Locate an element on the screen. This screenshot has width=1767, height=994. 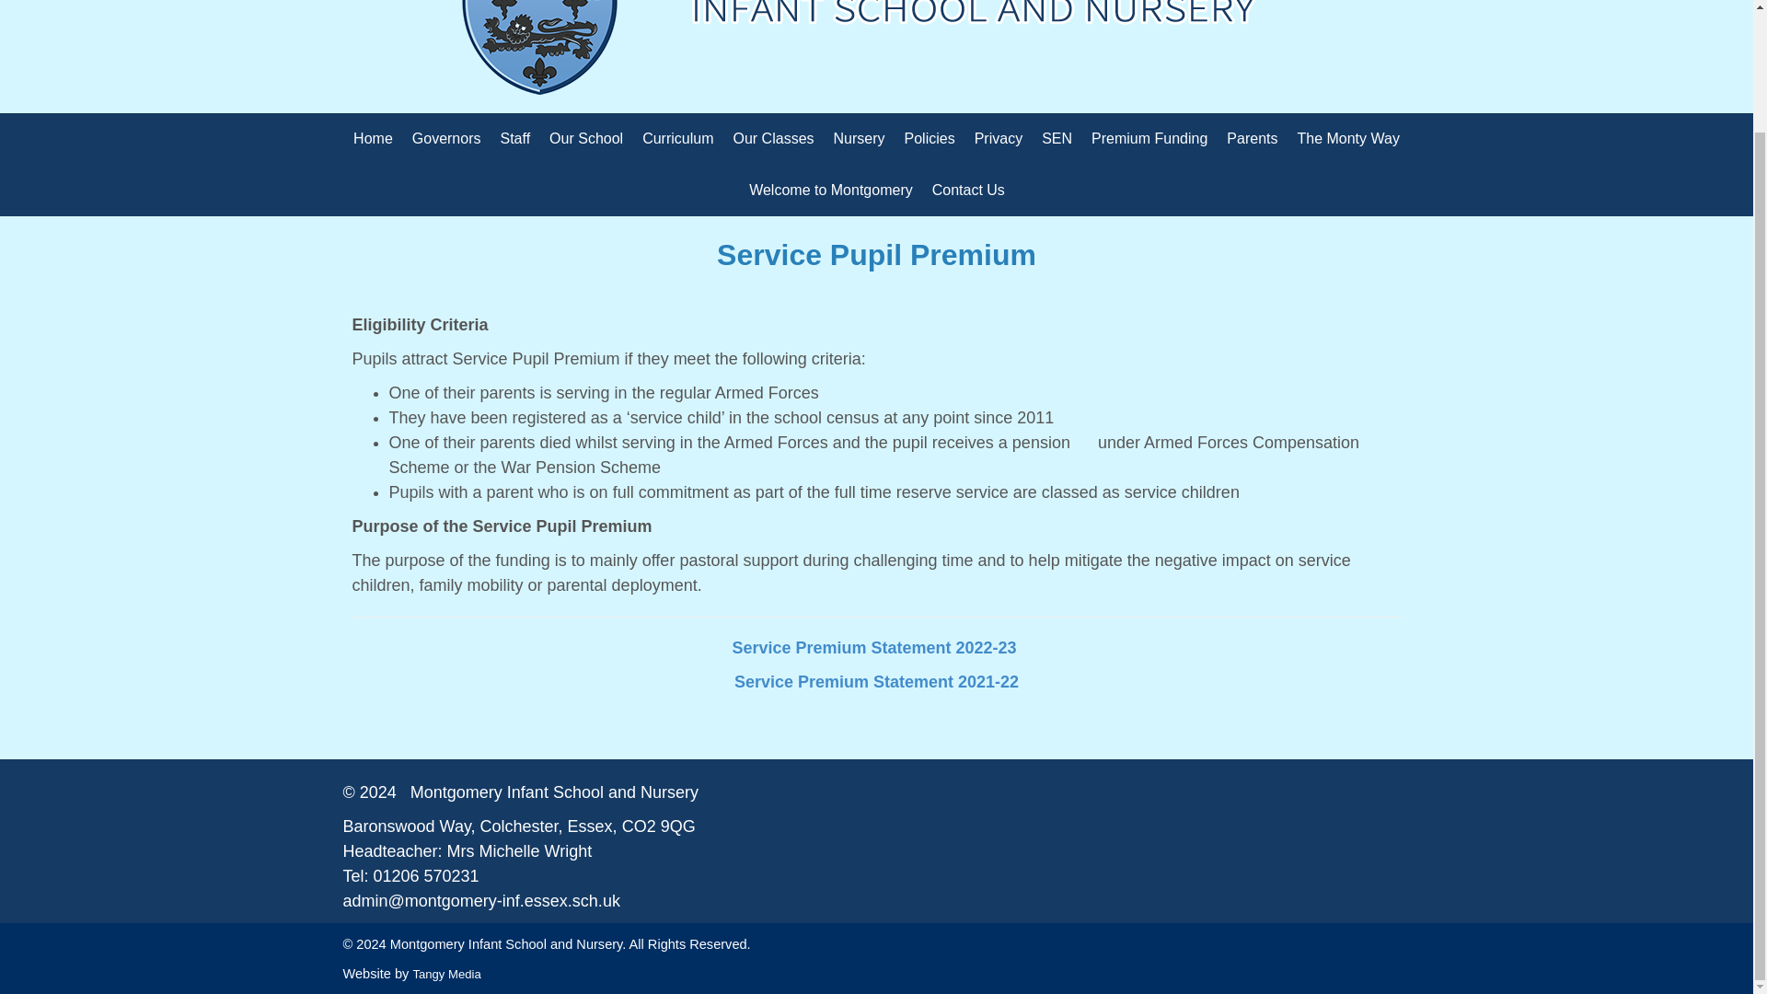
Staff is located at coordinates (514, 139).